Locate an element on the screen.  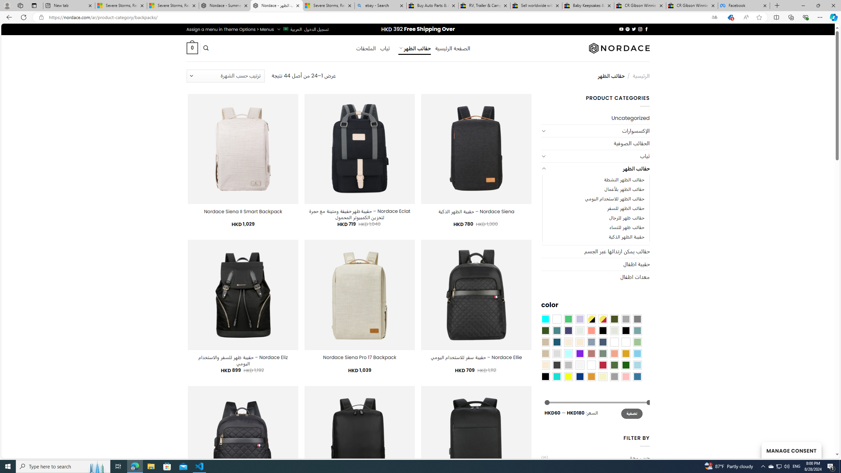
Address and search bar is located at coordinates (377, 17).